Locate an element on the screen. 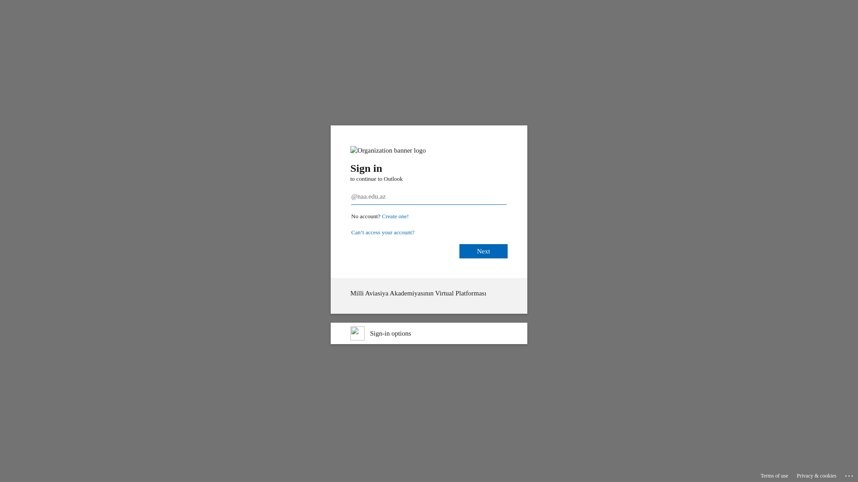 The image size is (858, 482). Create one! is located at coordinates (395, 216).